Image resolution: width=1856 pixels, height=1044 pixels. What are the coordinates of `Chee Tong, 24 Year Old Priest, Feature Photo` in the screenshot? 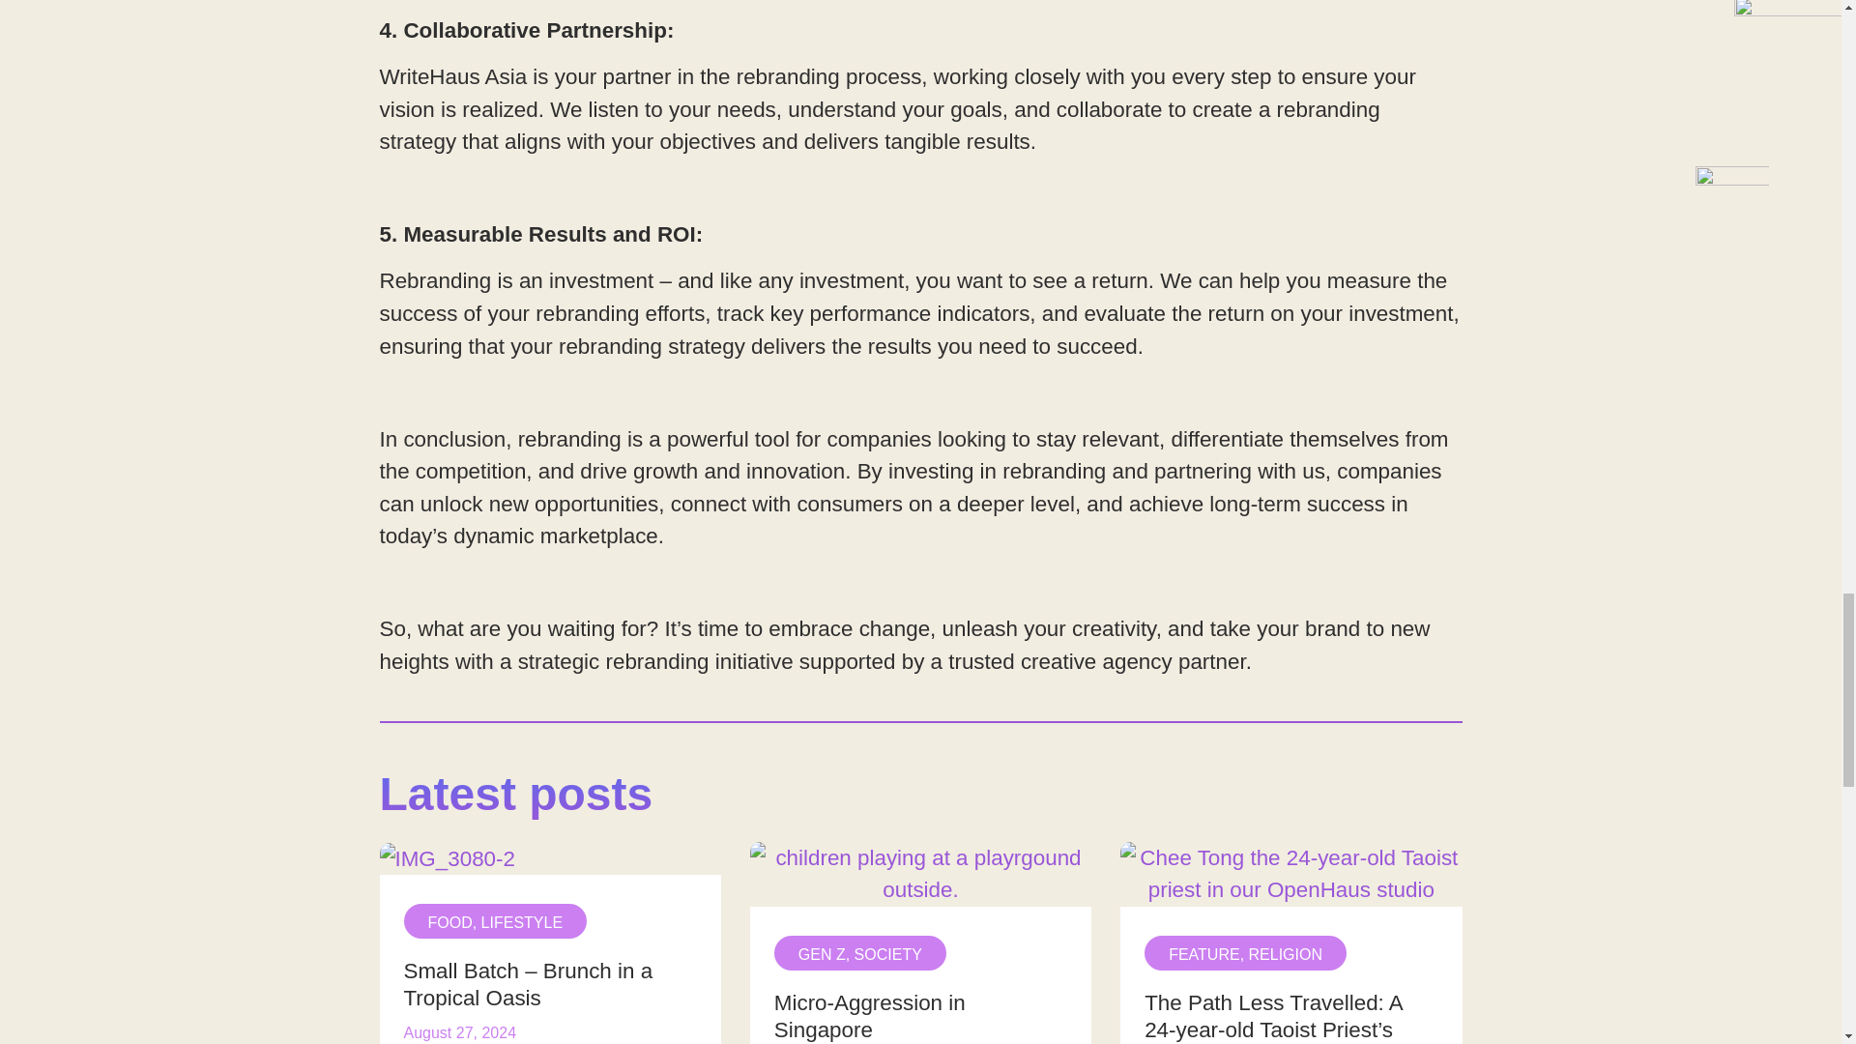 It's located at (1291, 874).